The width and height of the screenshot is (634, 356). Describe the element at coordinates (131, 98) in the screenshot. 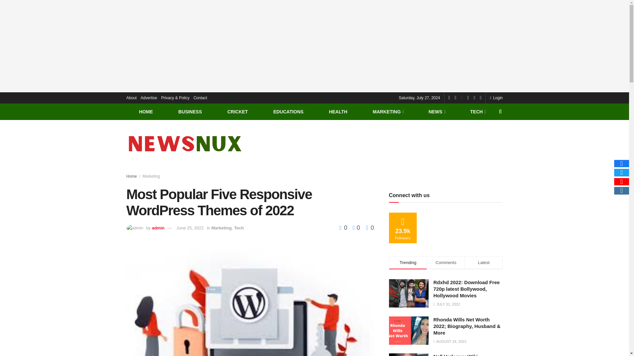

I see `About` at that location.